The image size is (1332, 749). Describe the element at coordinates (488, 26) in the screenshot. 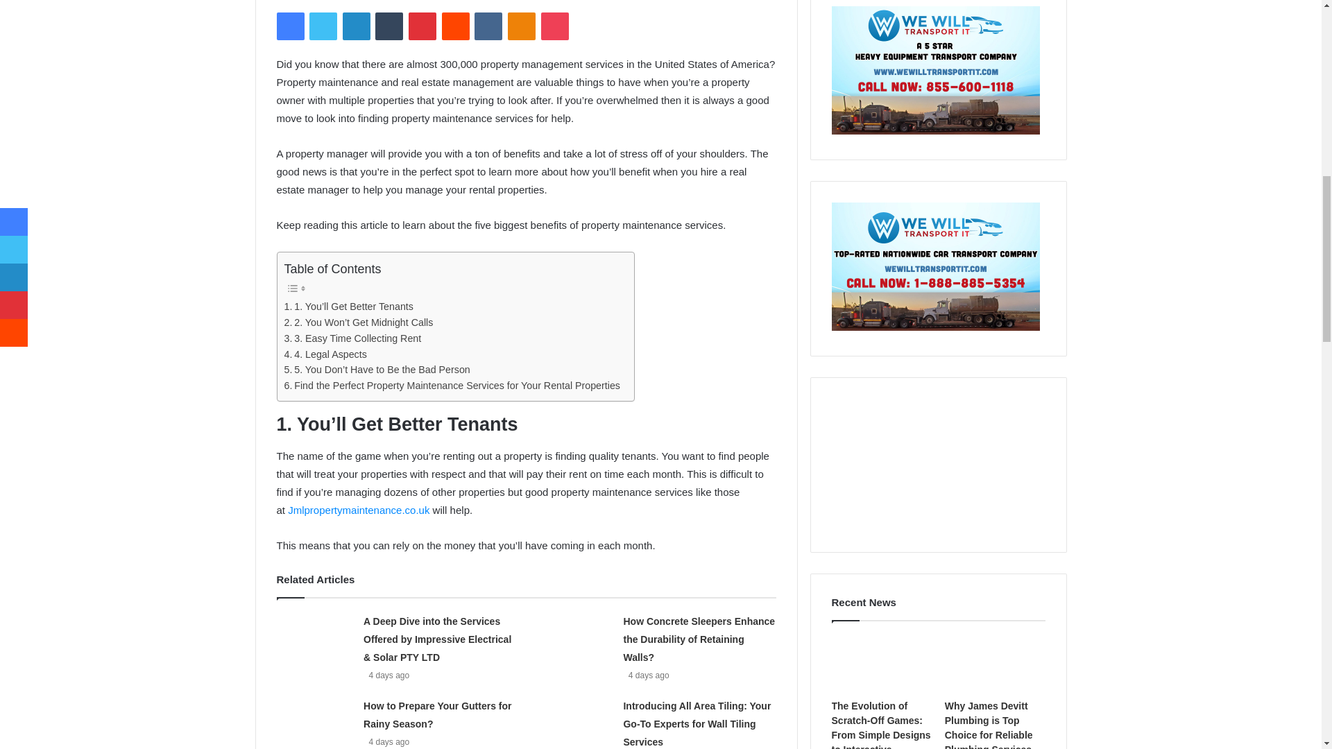

I see `VKontakte` at that location.